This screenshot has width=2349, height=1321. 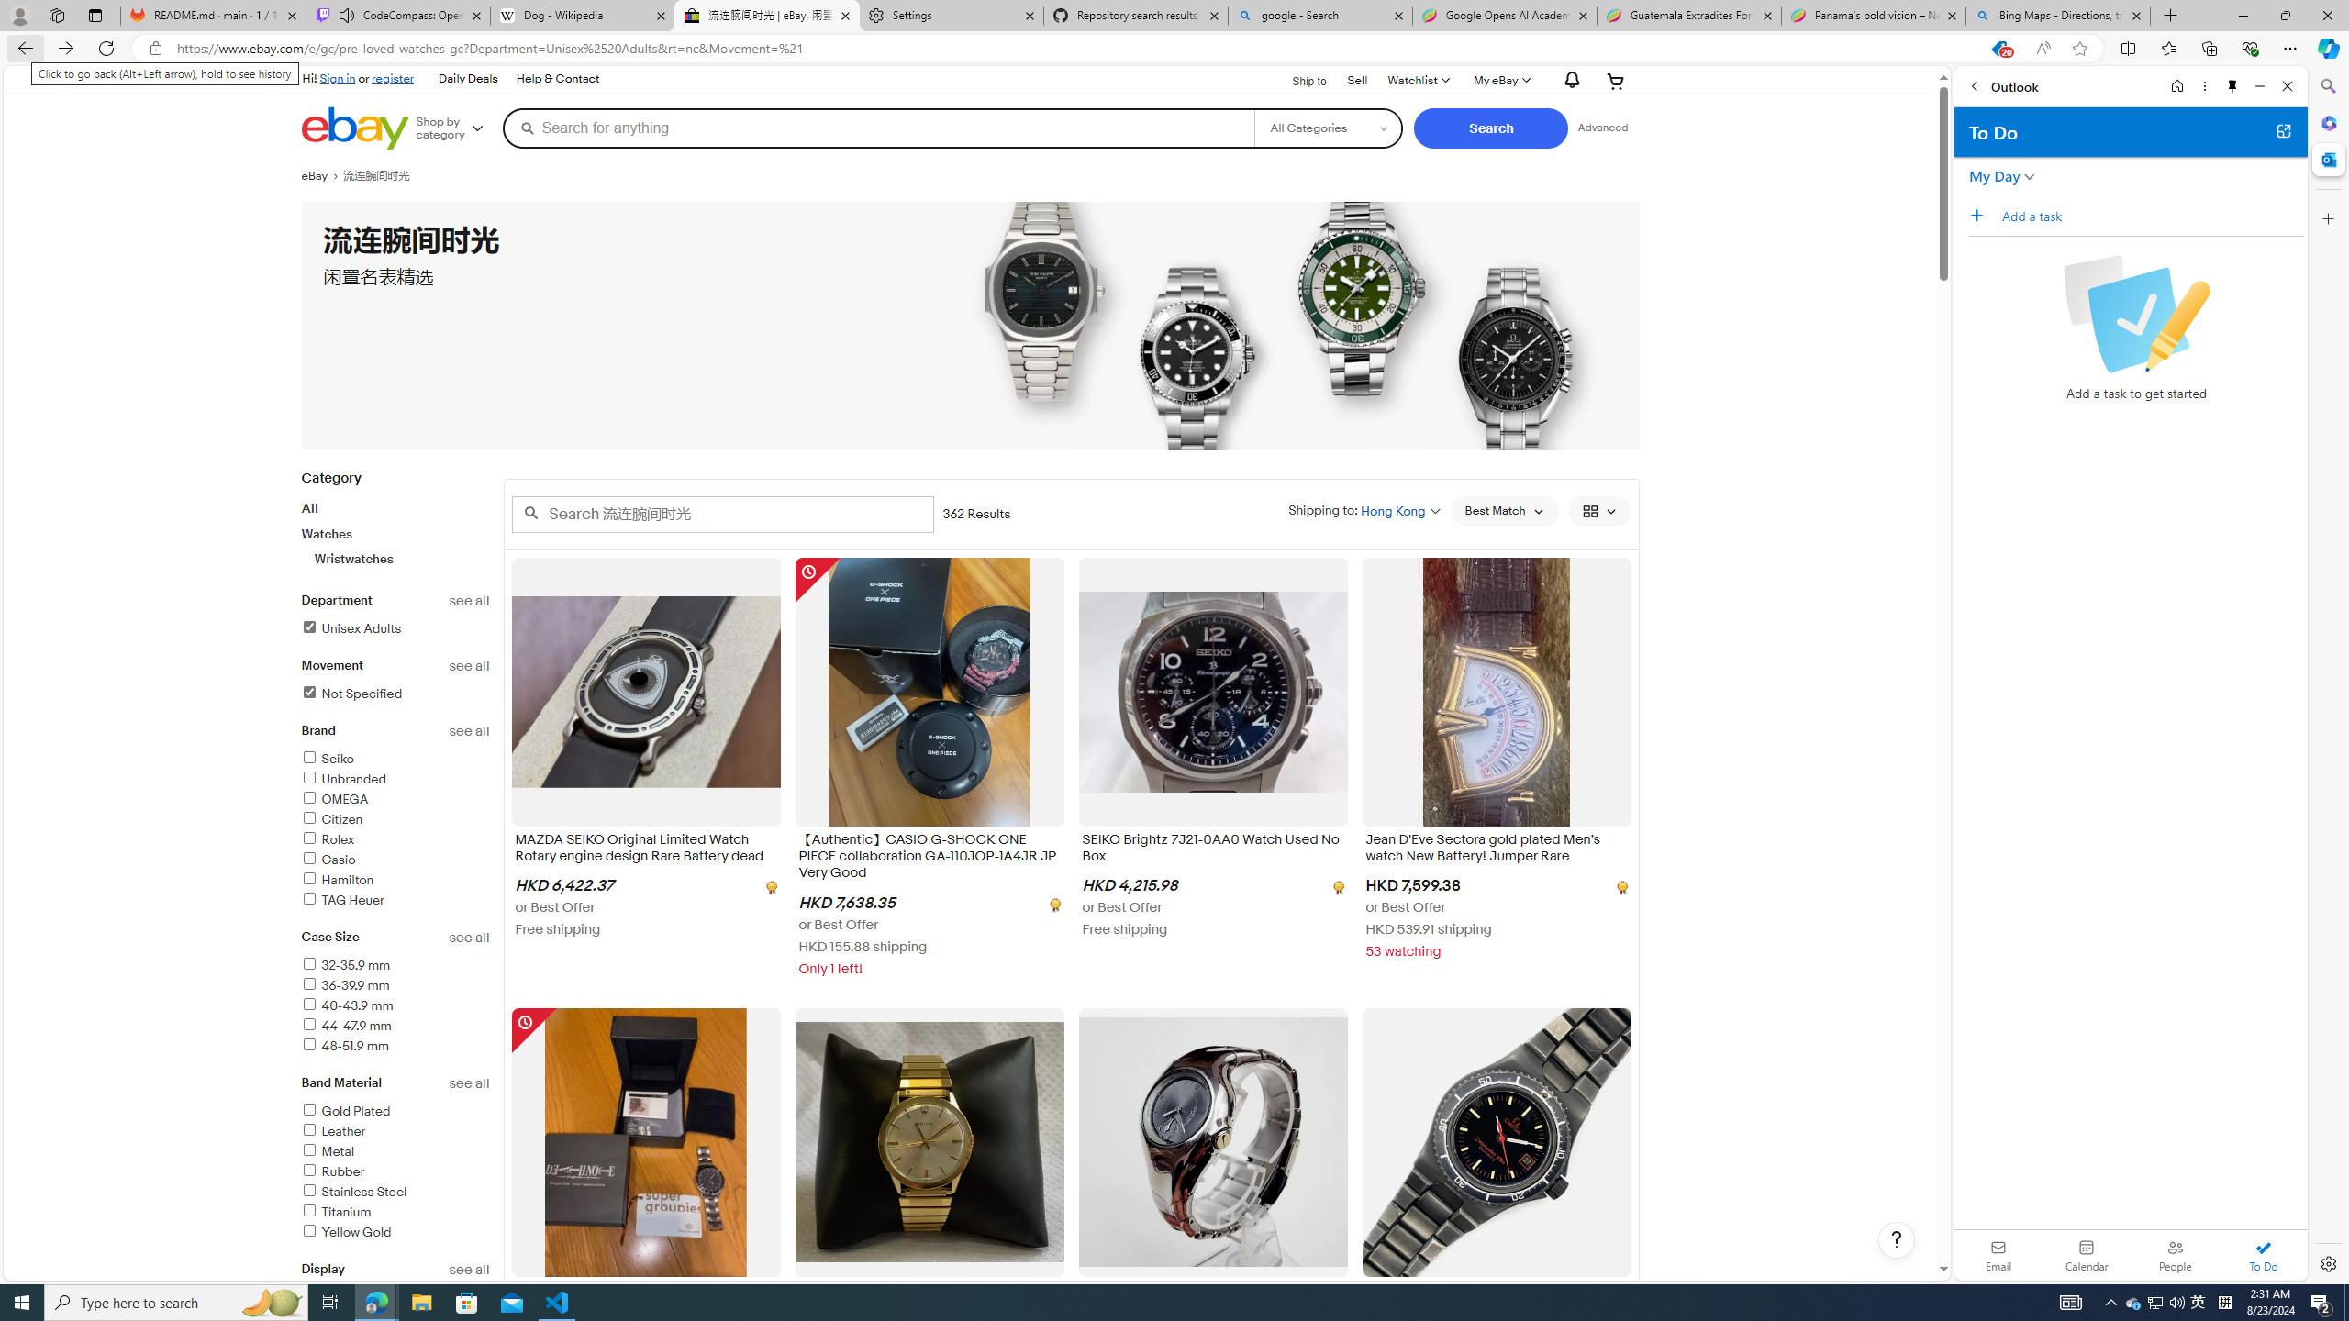 I want to click on Seiko, so click(x=327, y=760).